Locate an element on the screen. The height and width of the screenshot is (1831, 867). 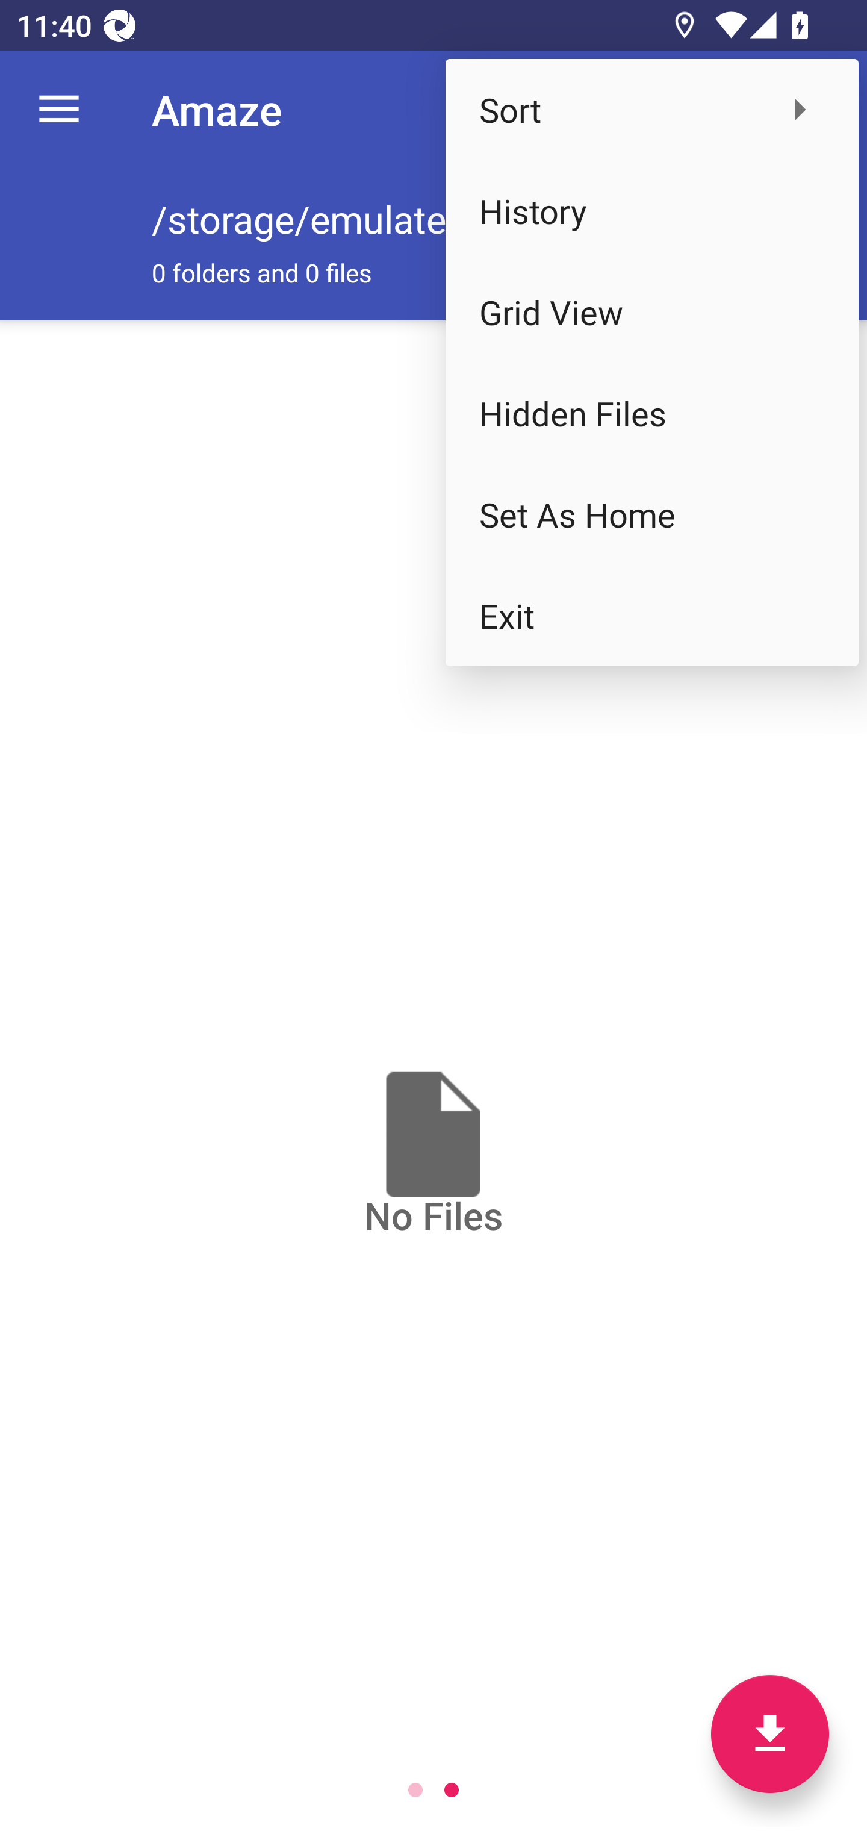
Sort is located at coordinates (651, 110).